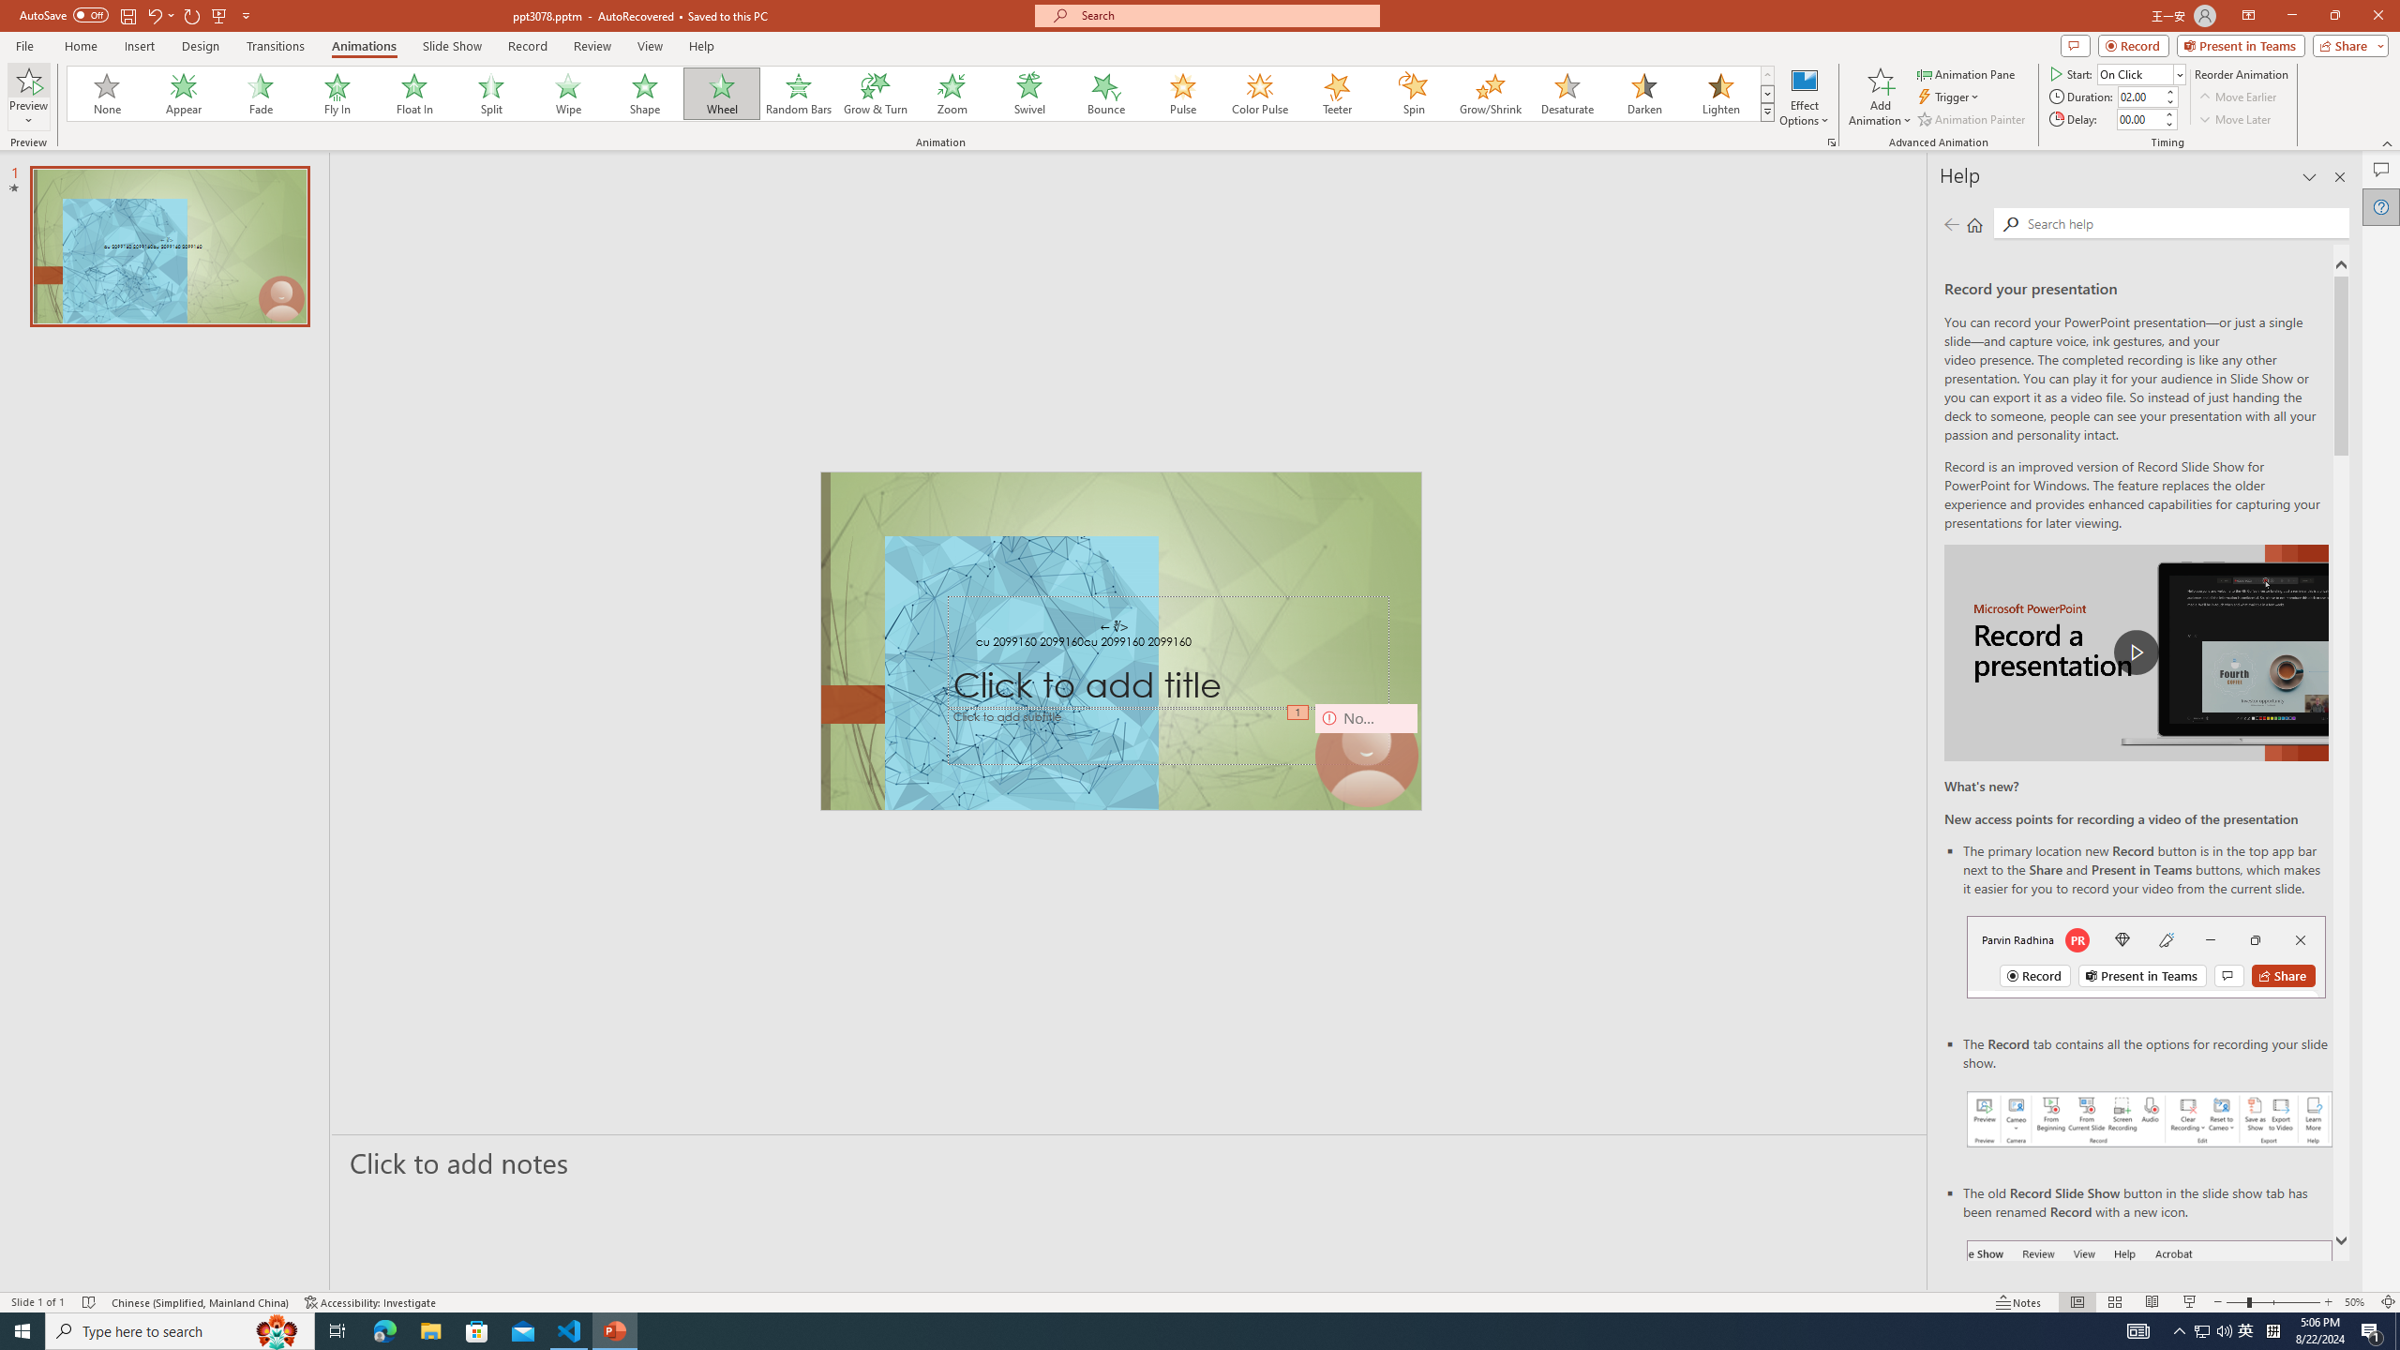 The image size is (2400, 1350). I want to click on None, so click(108, 94).